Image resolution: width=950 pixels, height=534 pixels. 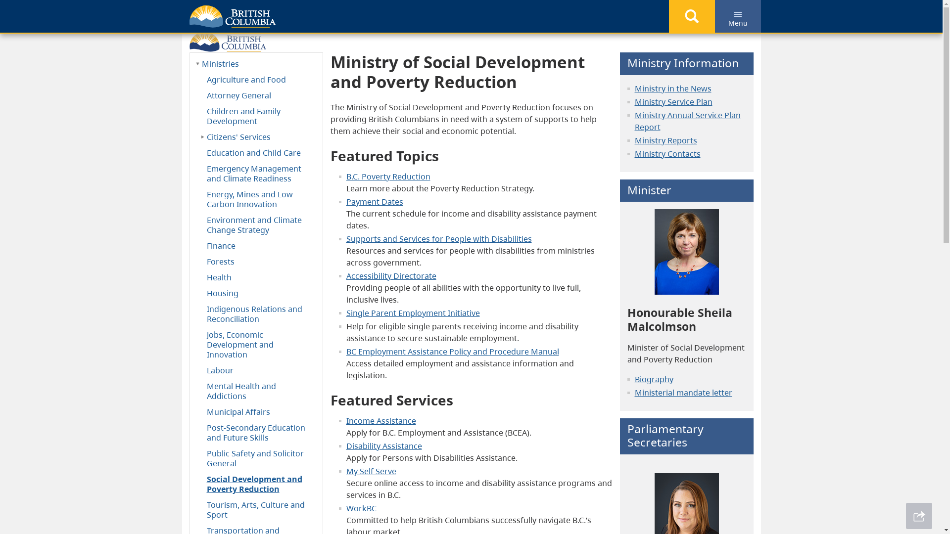 What do you see at coordinates (361, 508) in the screenshot?
I see `WorkBC` at bounding box center [361, 508].